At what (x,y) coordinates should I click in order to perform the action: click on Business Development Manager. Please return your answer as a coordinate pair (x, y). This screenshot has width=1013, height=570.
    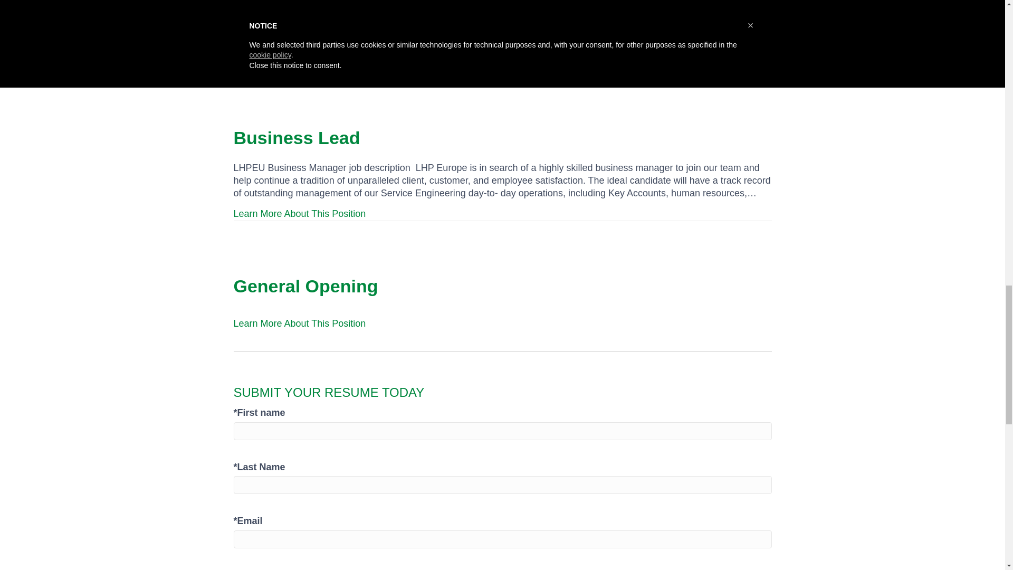
    Looking at the image, I should click on (299, 66).